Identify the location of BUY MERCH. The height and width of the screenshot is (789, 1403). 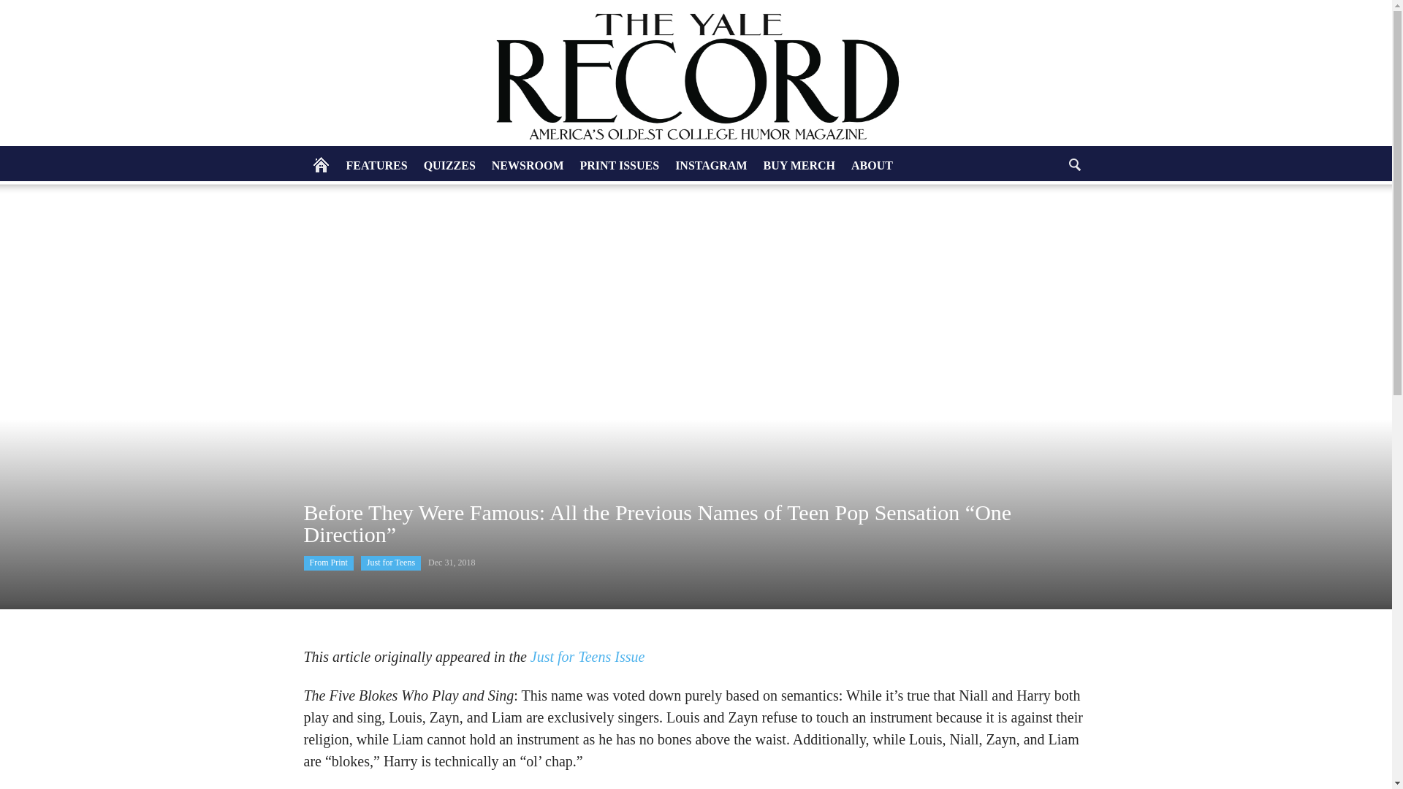
(799, 164).